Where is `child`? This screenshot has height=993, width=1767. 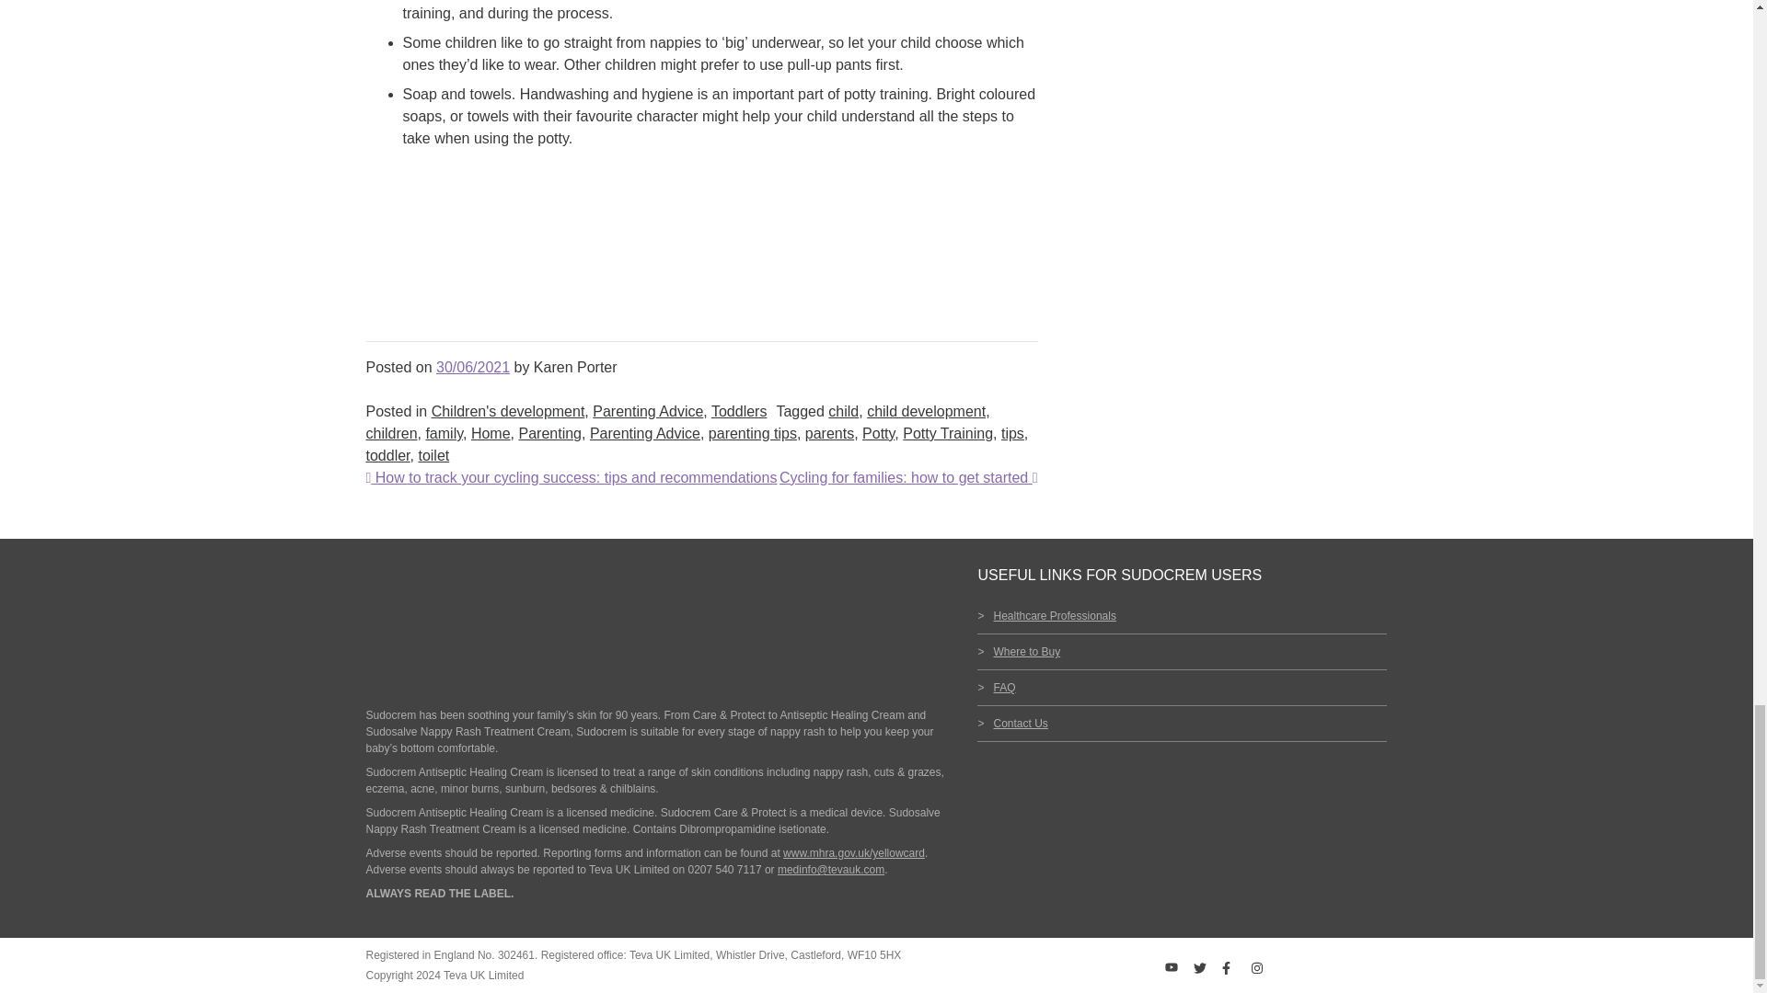 child is located at coordinates (843, 410).